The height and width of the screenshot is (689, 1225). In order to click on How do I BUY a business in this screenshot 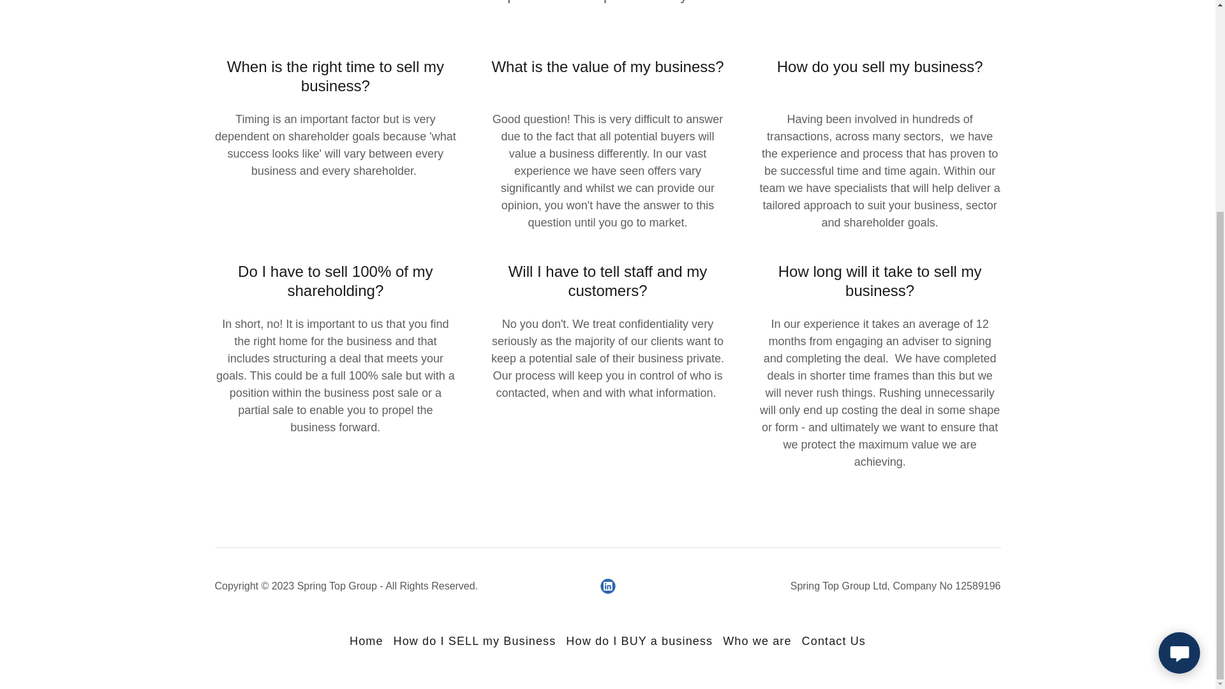, I will do `click(639, 641)`.